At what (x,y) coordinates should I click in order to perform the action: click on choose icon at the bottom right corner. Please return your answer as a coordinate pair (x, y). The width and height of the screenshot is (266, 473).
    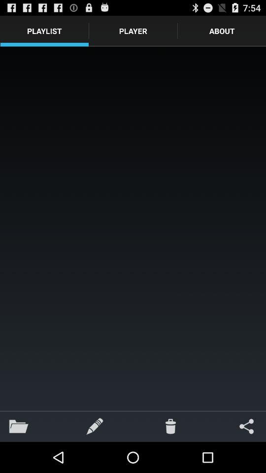
    Looking at the image, I should click on (246, 426).